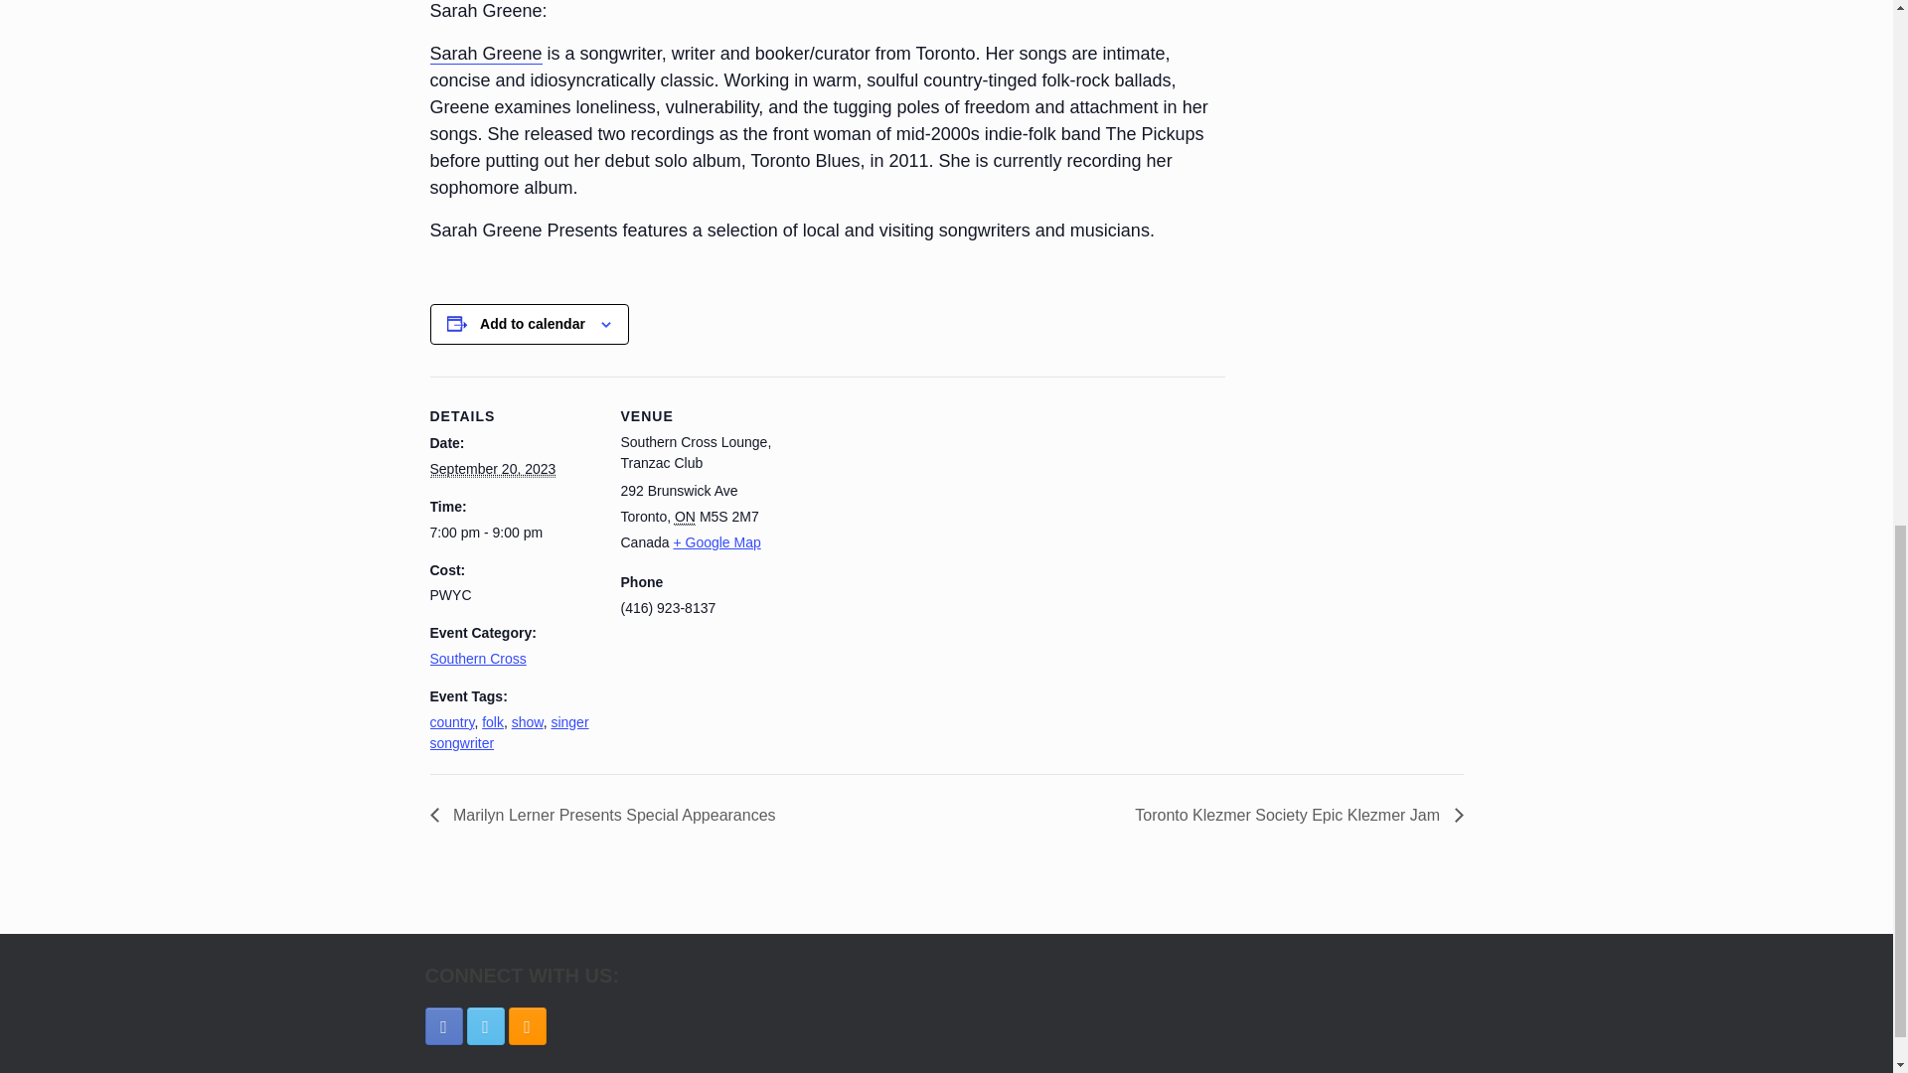 The width and height of the screenshot is (1908, 1073). I want to click on Add to calendar, so click(533, 323).